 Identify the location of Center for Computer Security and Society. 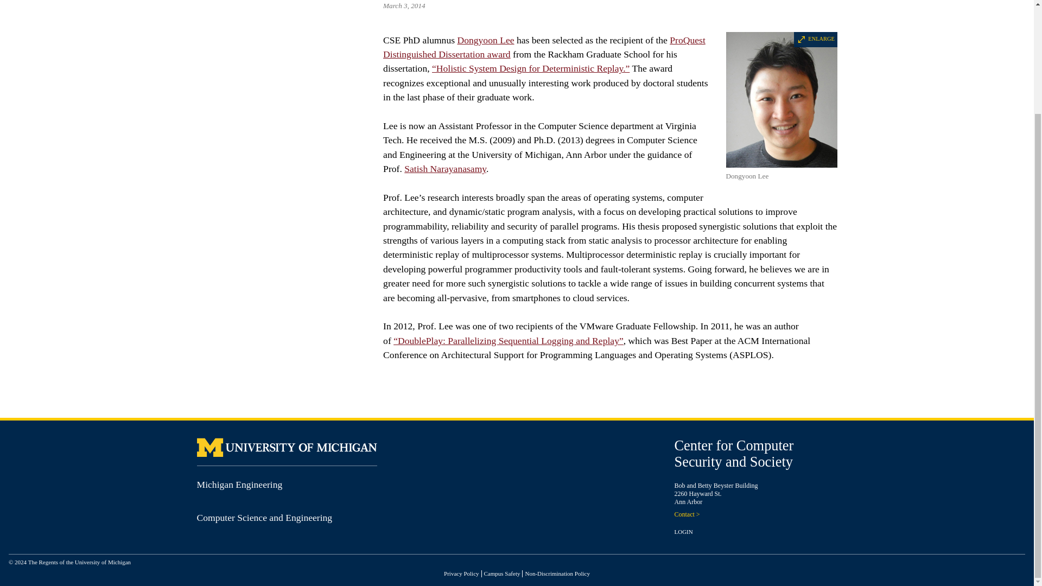
(734, 454).